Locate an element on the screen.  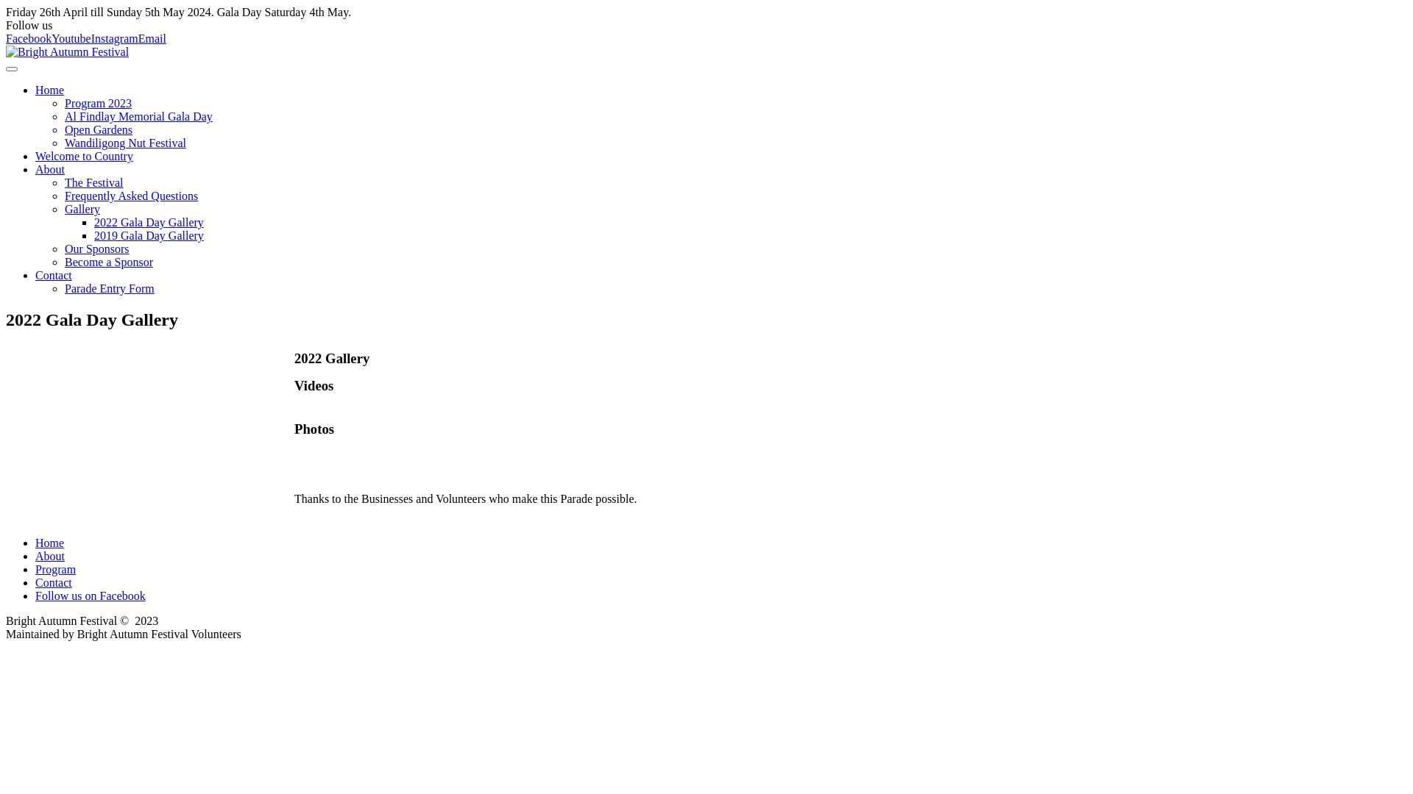
Frequently Asked Questions is located at coordinates (131, 196).